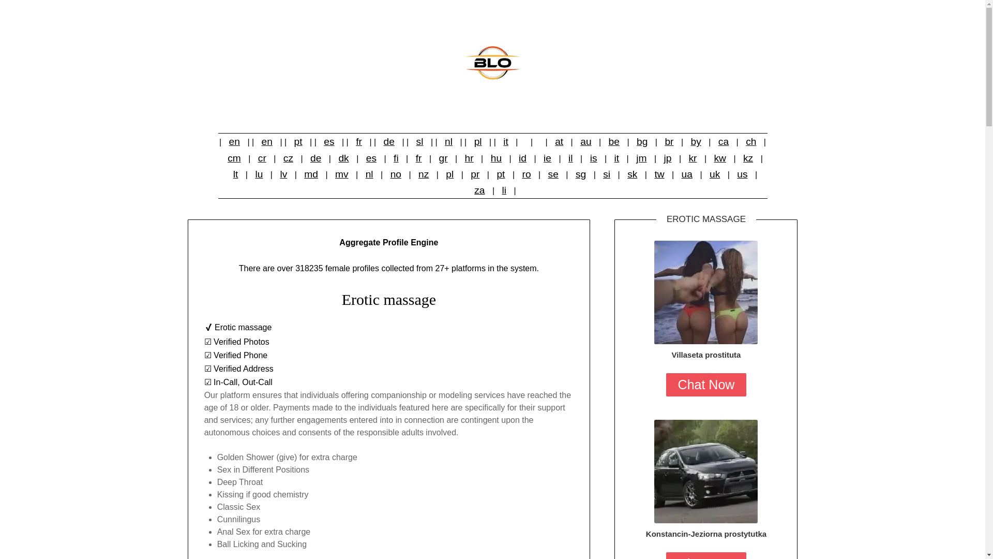 The height and width of the screenshot is (559, 993). What do you see at coordinates (668, 141) in the screenshot?
I see `br` at bounding box center [668, 141].